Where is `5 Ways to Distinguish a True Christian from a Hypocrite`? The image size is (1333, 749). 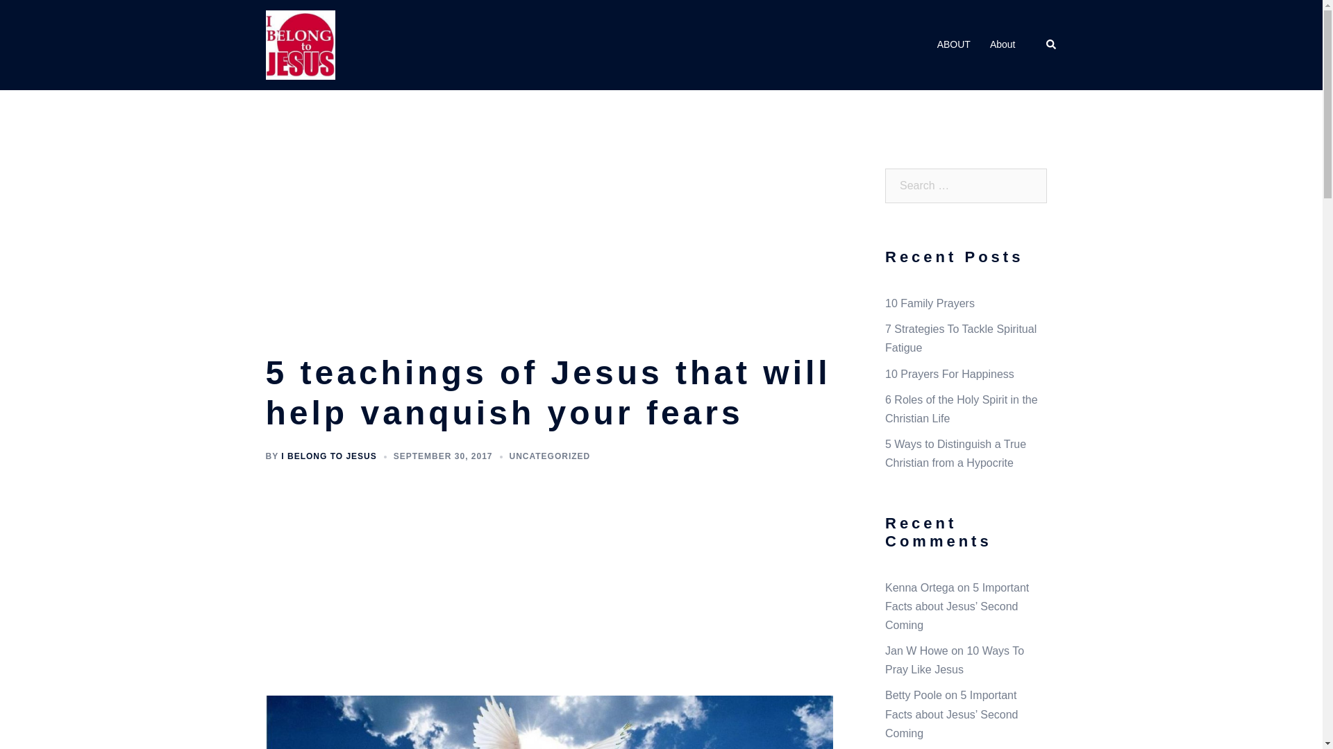
5 Ways to Distinguish a True Christian from a Hypocrite is located at coordinates (955, 454).